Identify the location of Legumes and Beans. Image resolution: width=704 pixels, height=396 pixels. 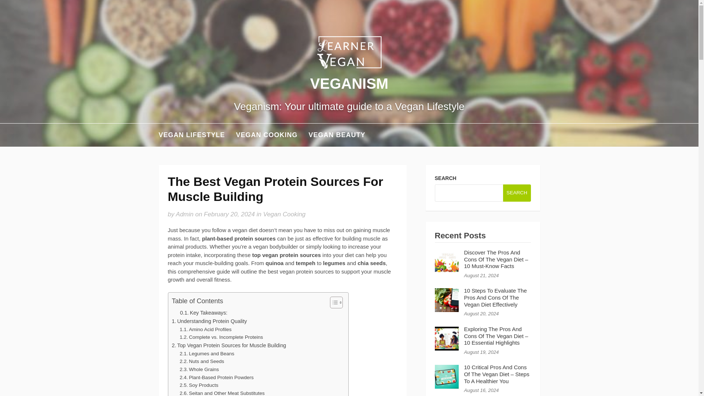
(207, 353).